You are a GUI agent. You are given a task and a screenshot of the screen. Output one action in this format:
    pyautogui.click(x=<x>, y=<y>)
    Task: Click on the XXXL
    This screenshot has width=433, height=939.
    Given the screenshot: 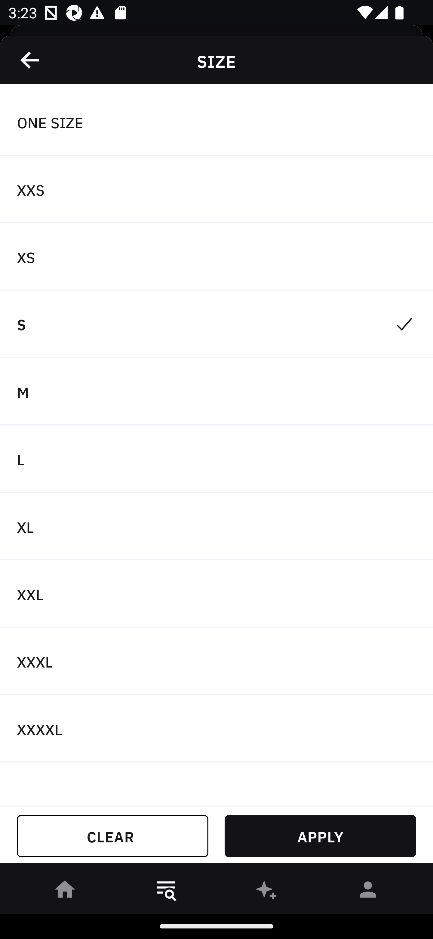 What is the action you would take?
    pyautogui.click(x=216, y=662)
    